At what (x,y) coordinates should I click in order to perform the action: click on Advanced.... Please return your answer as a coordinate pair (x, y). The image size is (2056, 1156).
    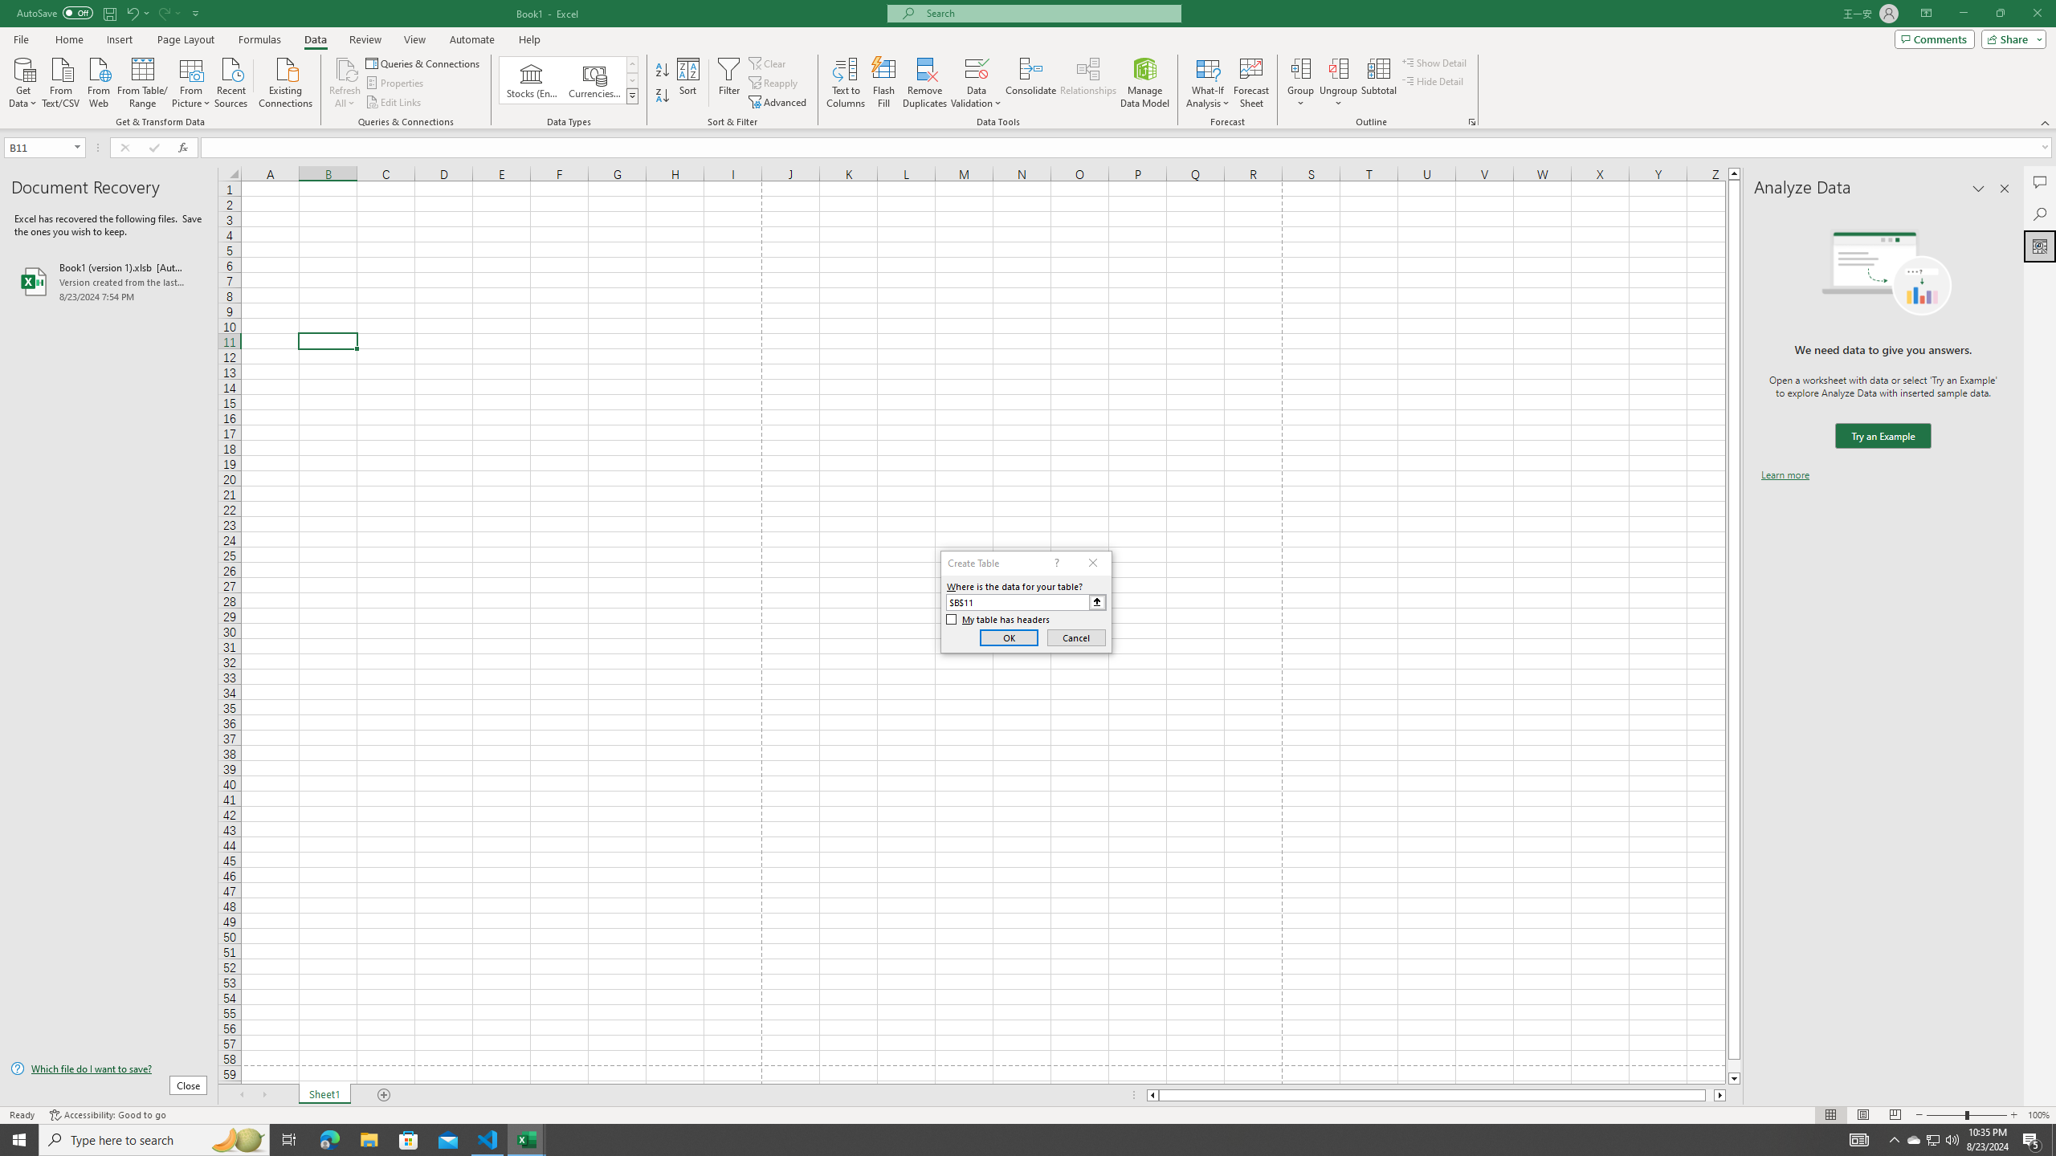
    Looking at the image, I should click on (779, 103).